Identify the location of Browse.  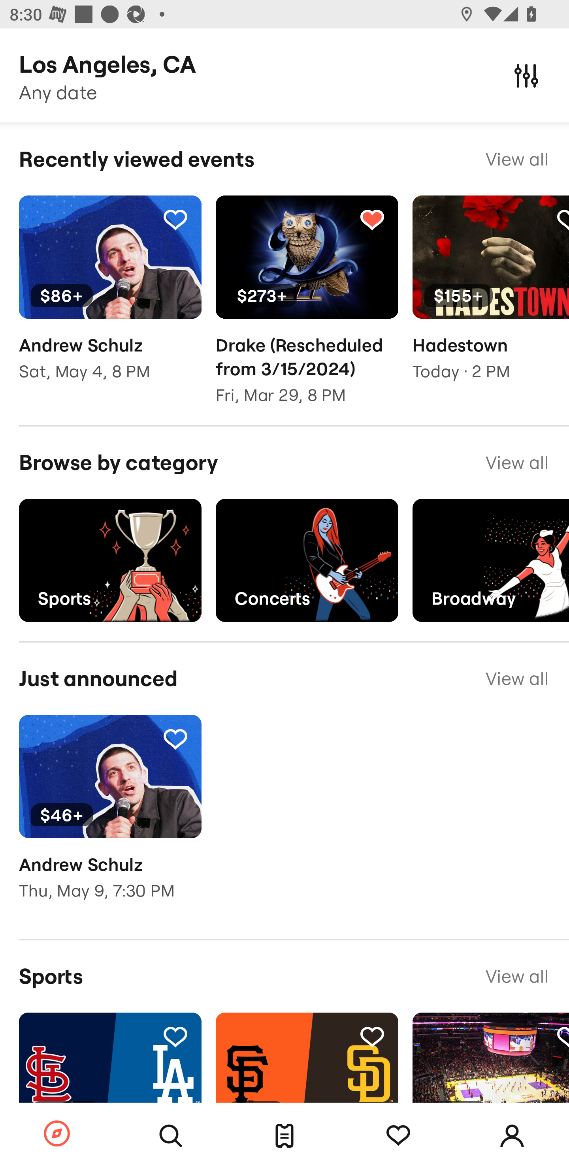
(57, 1134).